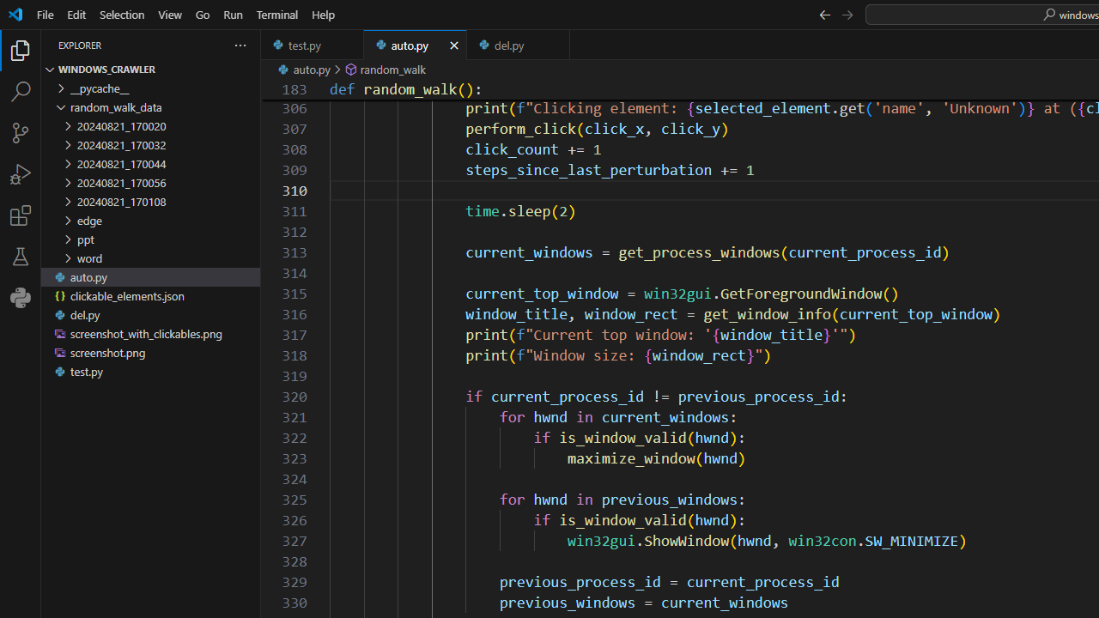  Describe the element at coordinates (313, 45) in the screenshot. I see `test.py` at that location.